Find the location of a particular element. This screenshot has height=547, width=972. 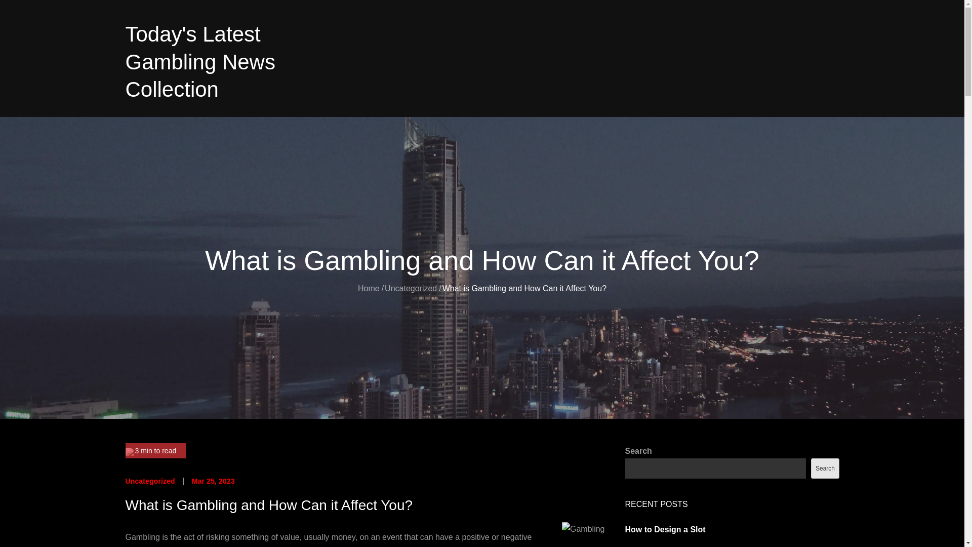

Uncategorized is located at coordinates (411, 288).